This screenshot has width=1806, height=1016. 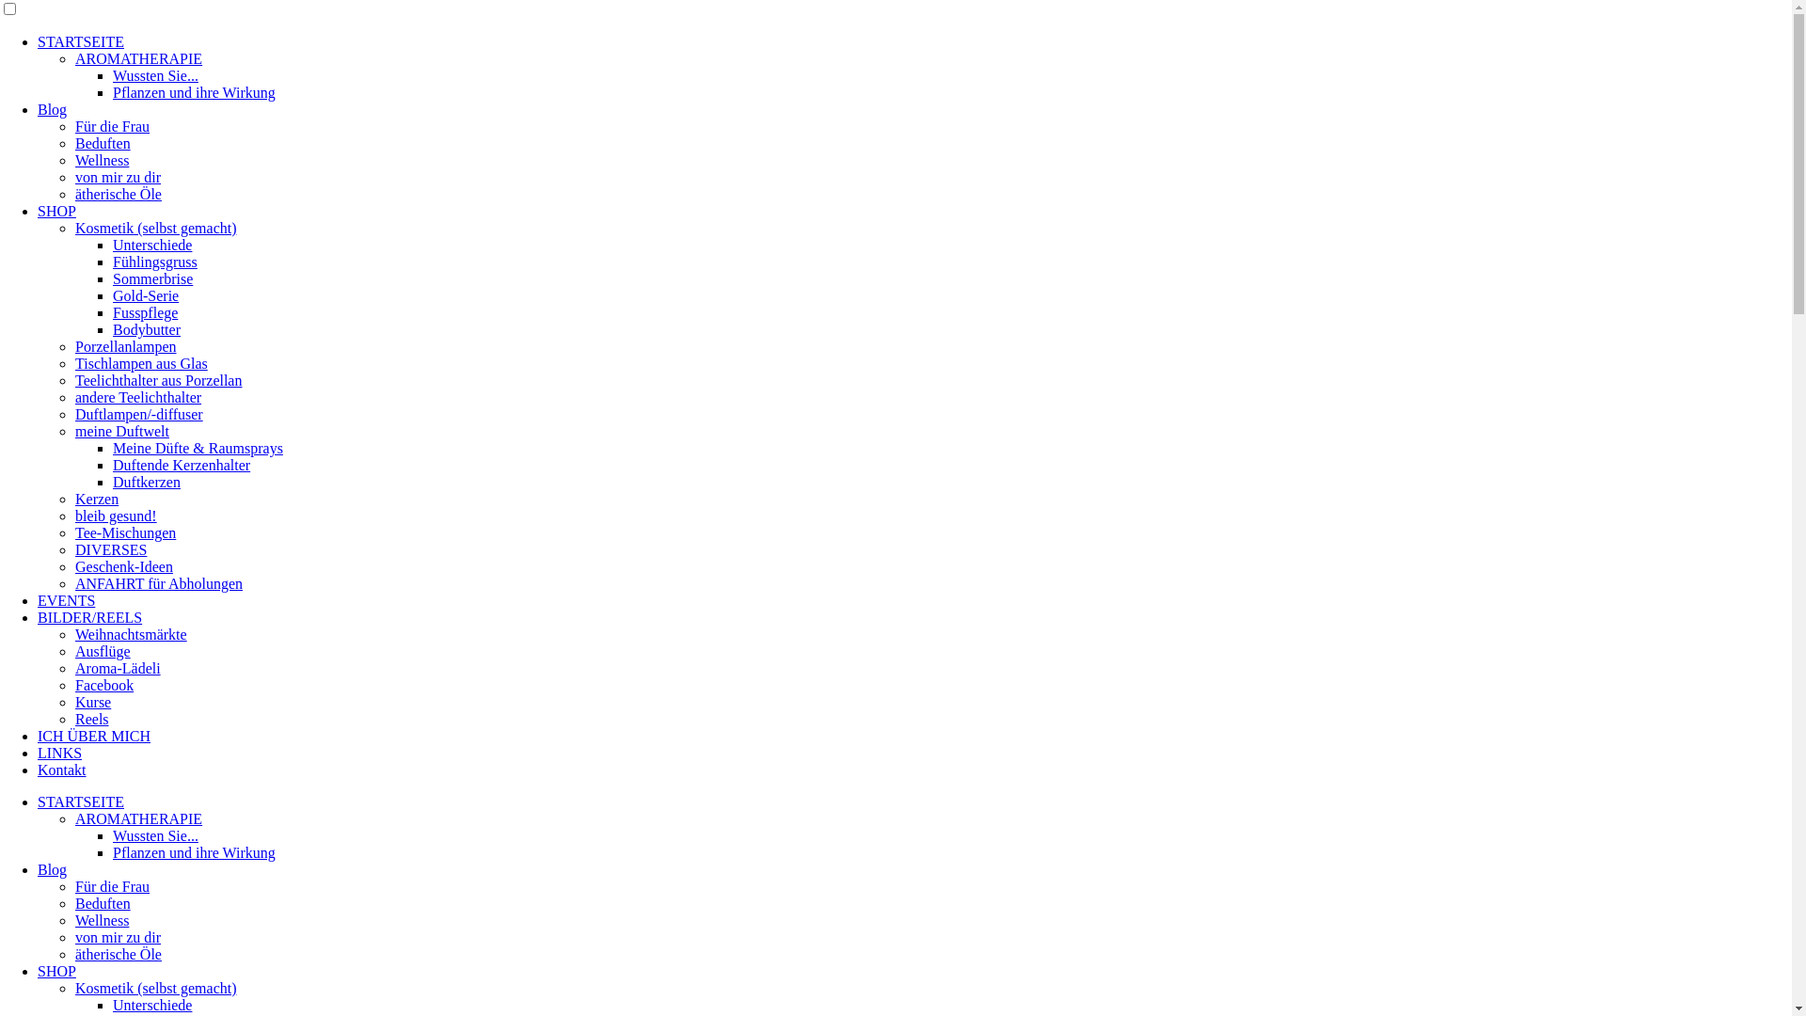 What do you see at coordinates (141, 363) in the screenshot?
I see `Tischlampen aus Glas` at bounding box center [141, 363].